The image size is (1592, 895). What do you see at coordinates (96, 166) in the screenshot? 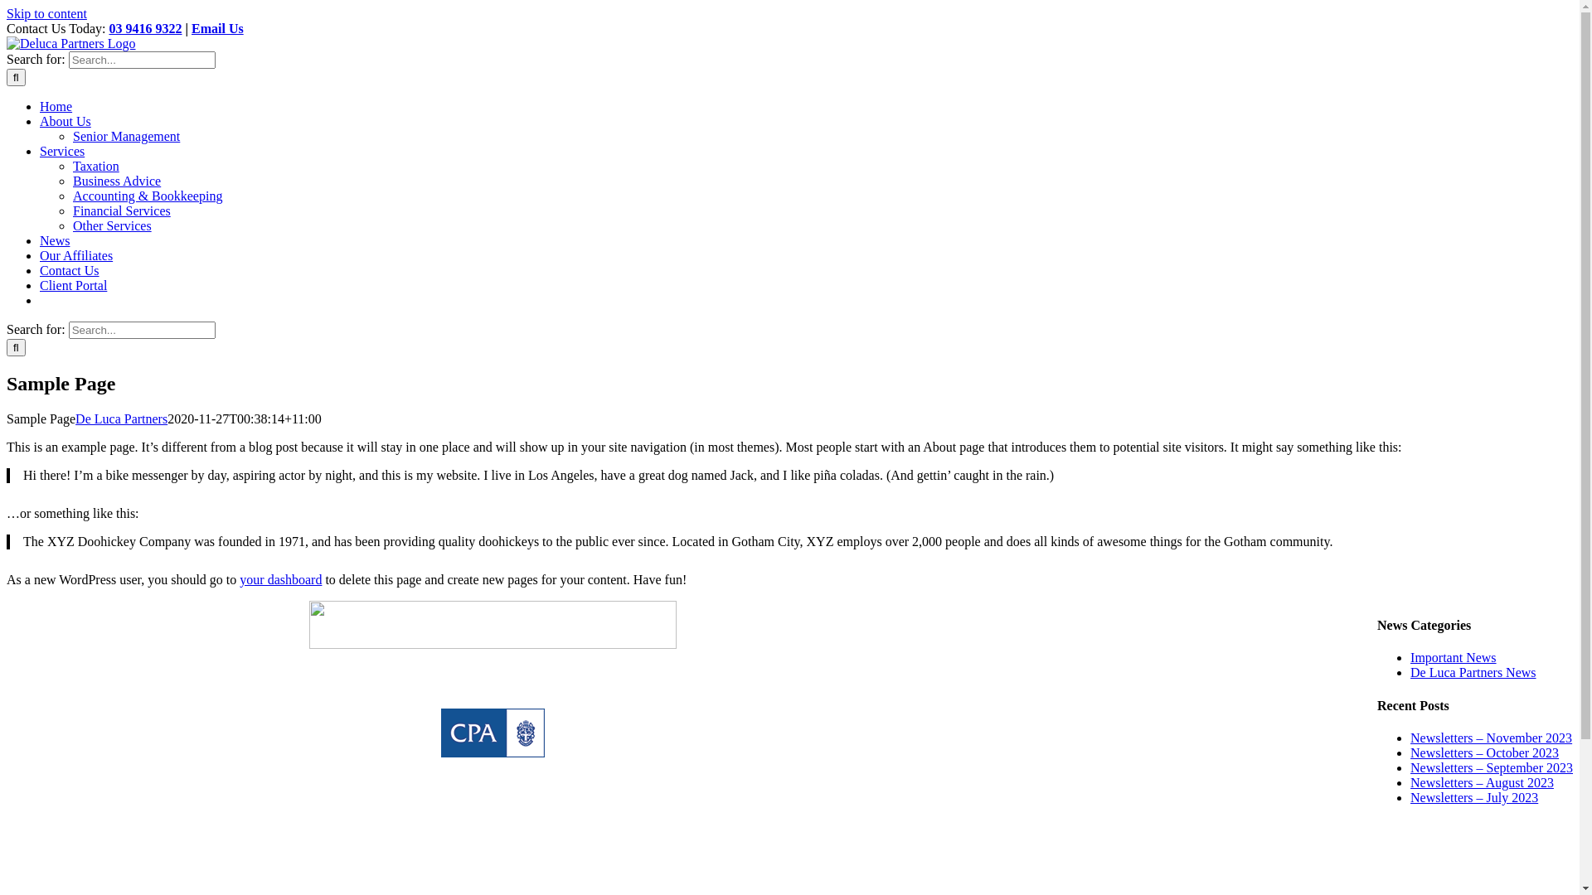
I see `Taxation` at bounding box center [96, 166].